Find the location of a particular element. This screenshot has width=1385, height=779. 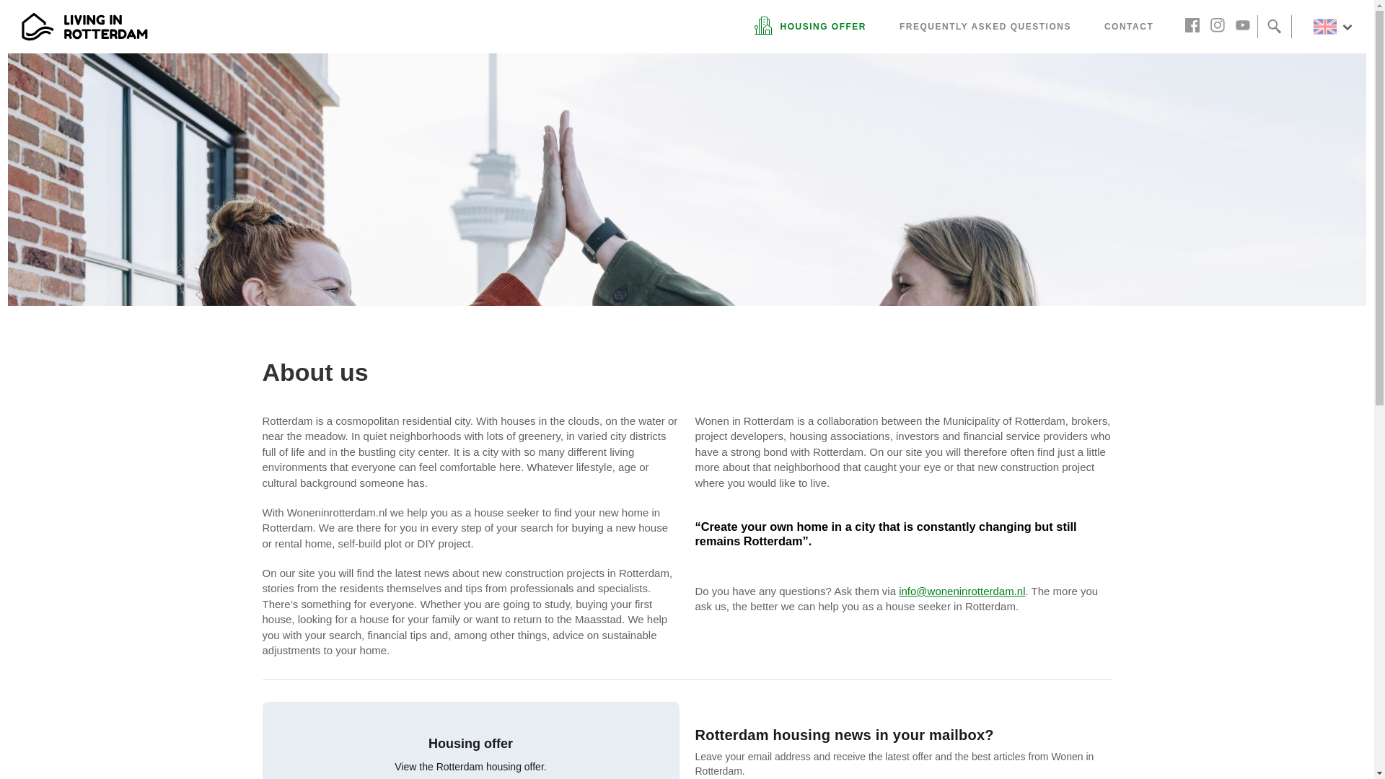

Wonen in Rotterdam is located at coordinates (85, 27).